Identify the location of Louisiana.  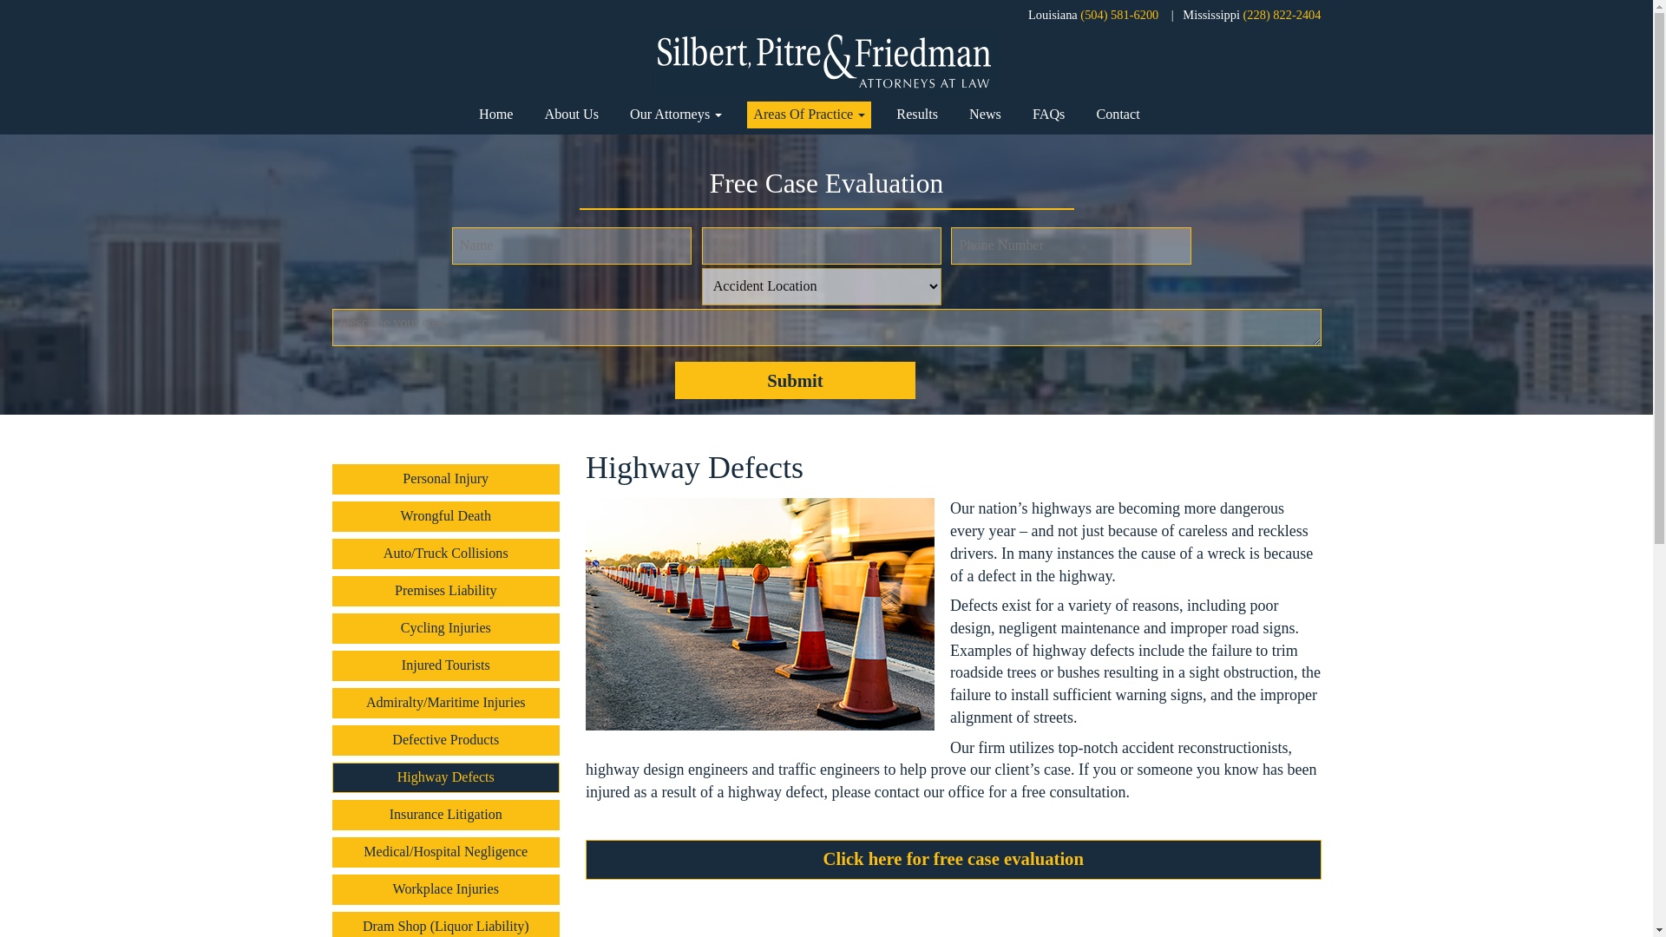
(1053, 14).